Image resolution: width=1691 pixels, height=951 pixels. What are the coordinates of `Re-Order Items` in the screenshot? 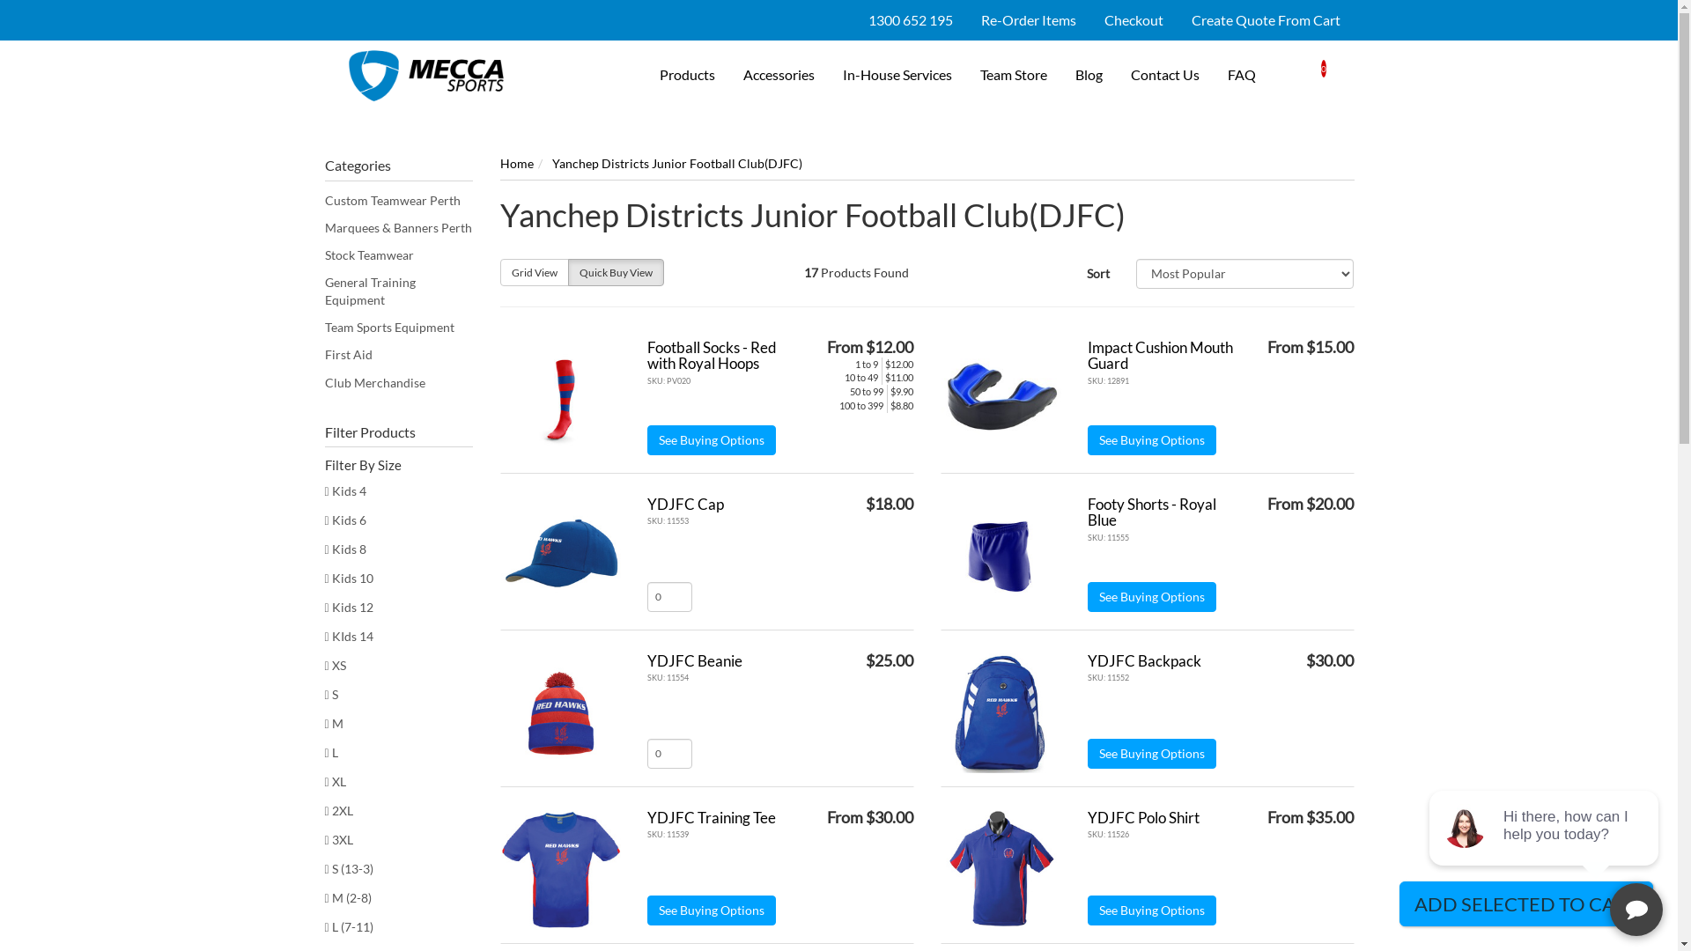 It's located at (1029, 20).